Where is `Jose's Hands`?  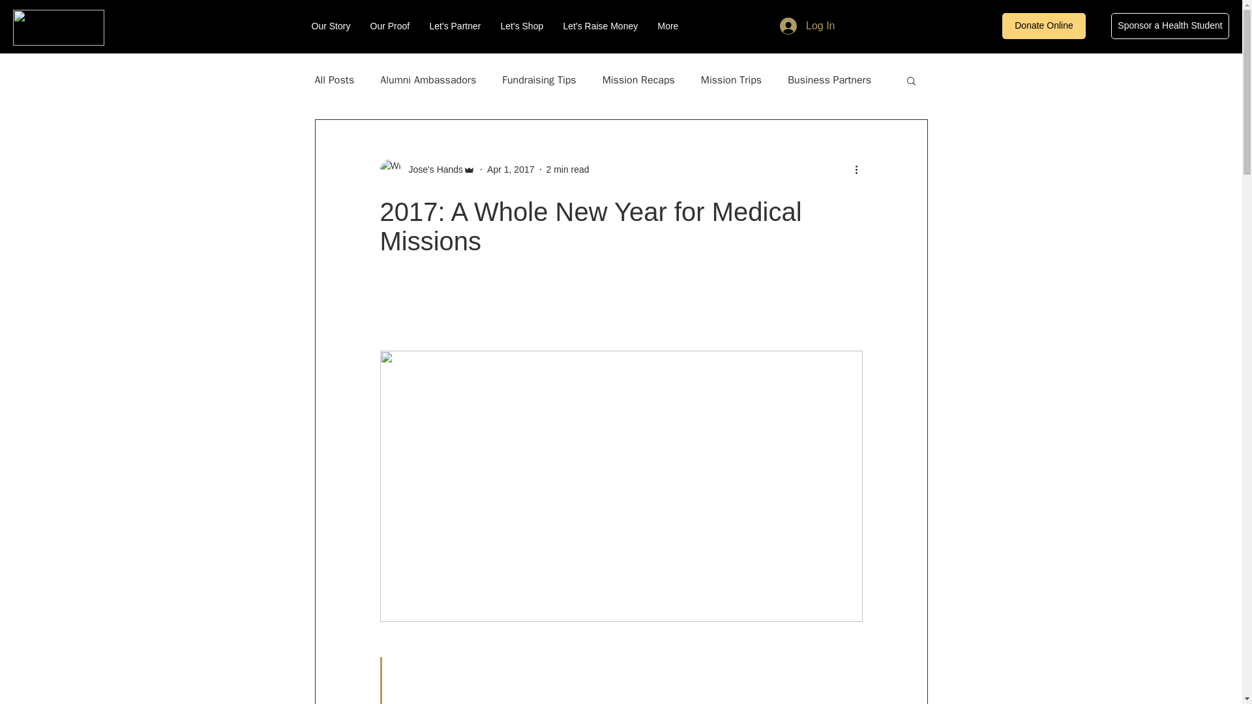
Jose's Hands is located at coordinates (432, 169).